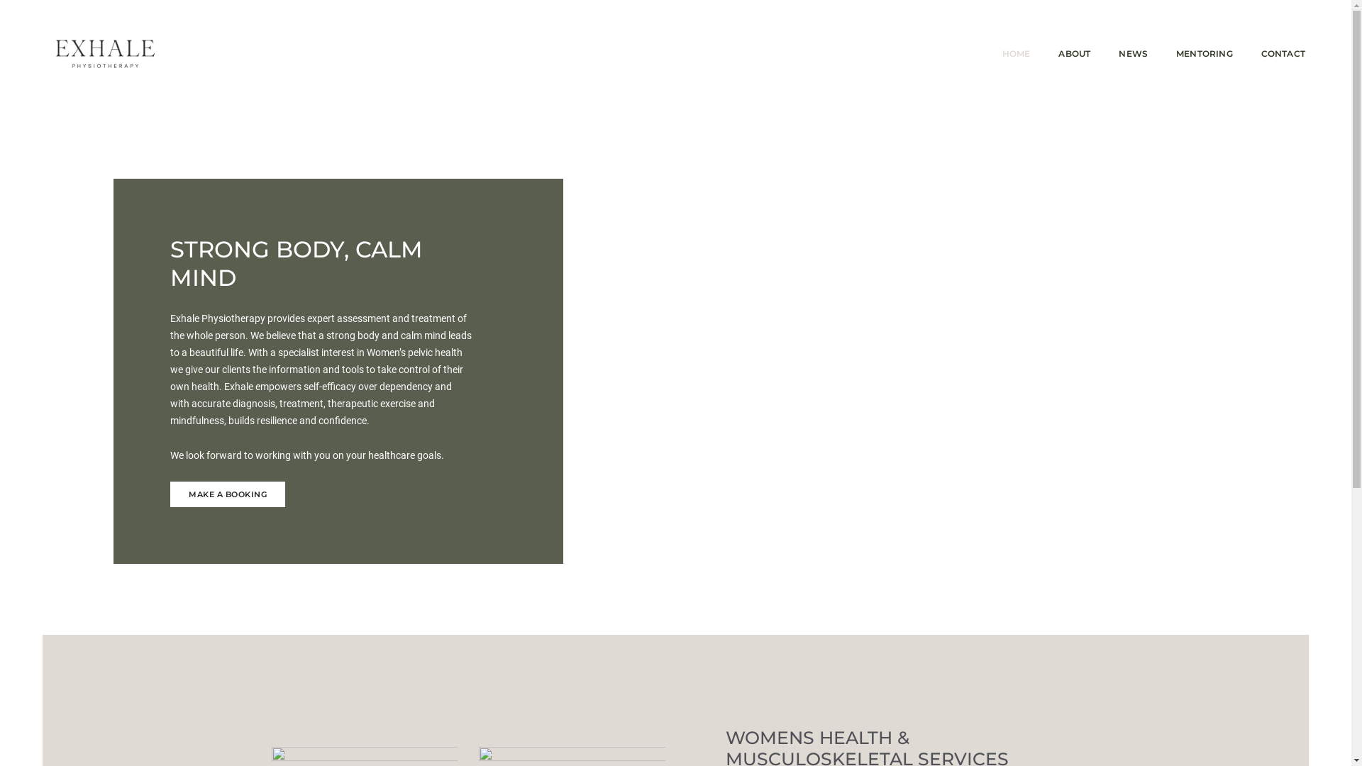 The image size is (1362, 766). What do you see at coordinates (1017, 54) in the screenshot?
I see `HOME` at bounding box center [1017, 54].